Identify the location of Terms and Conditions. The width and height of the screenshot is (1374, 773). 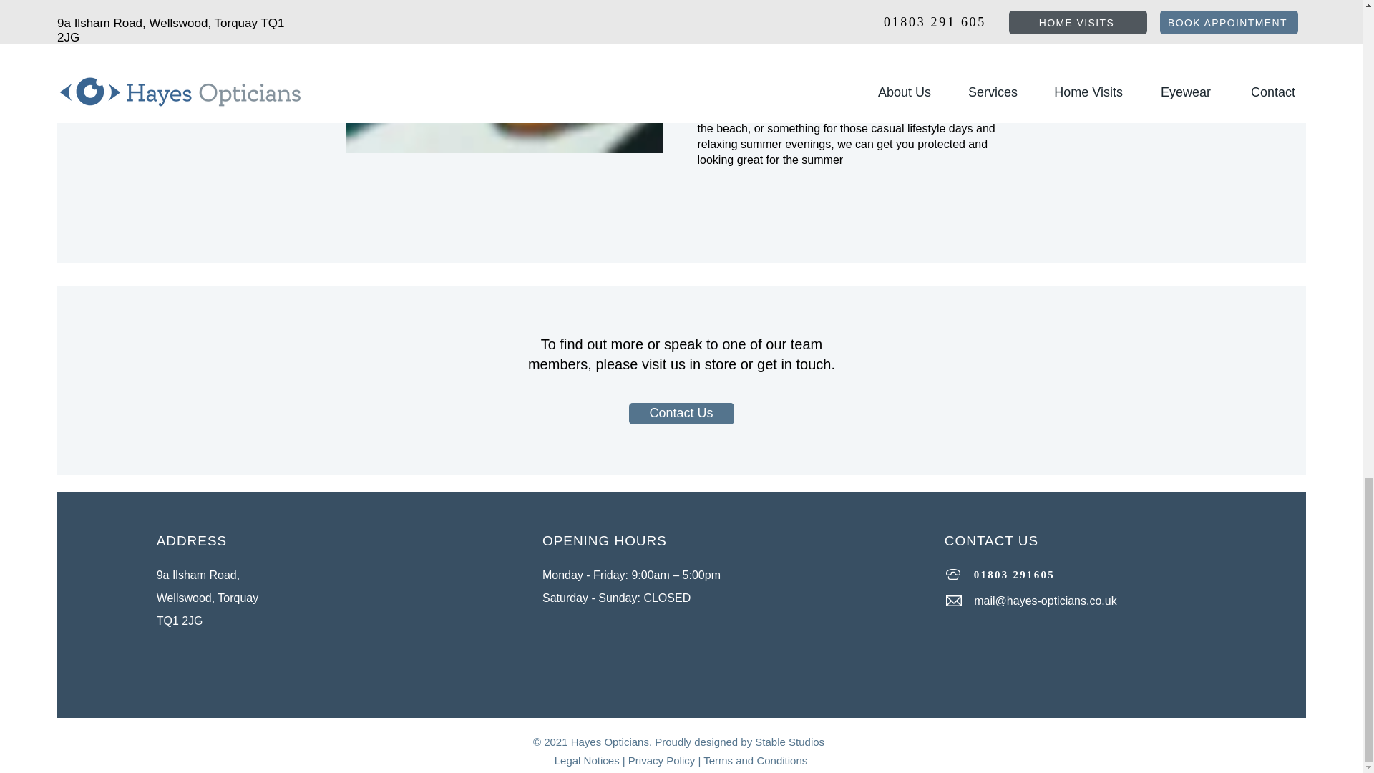
(756, 760).